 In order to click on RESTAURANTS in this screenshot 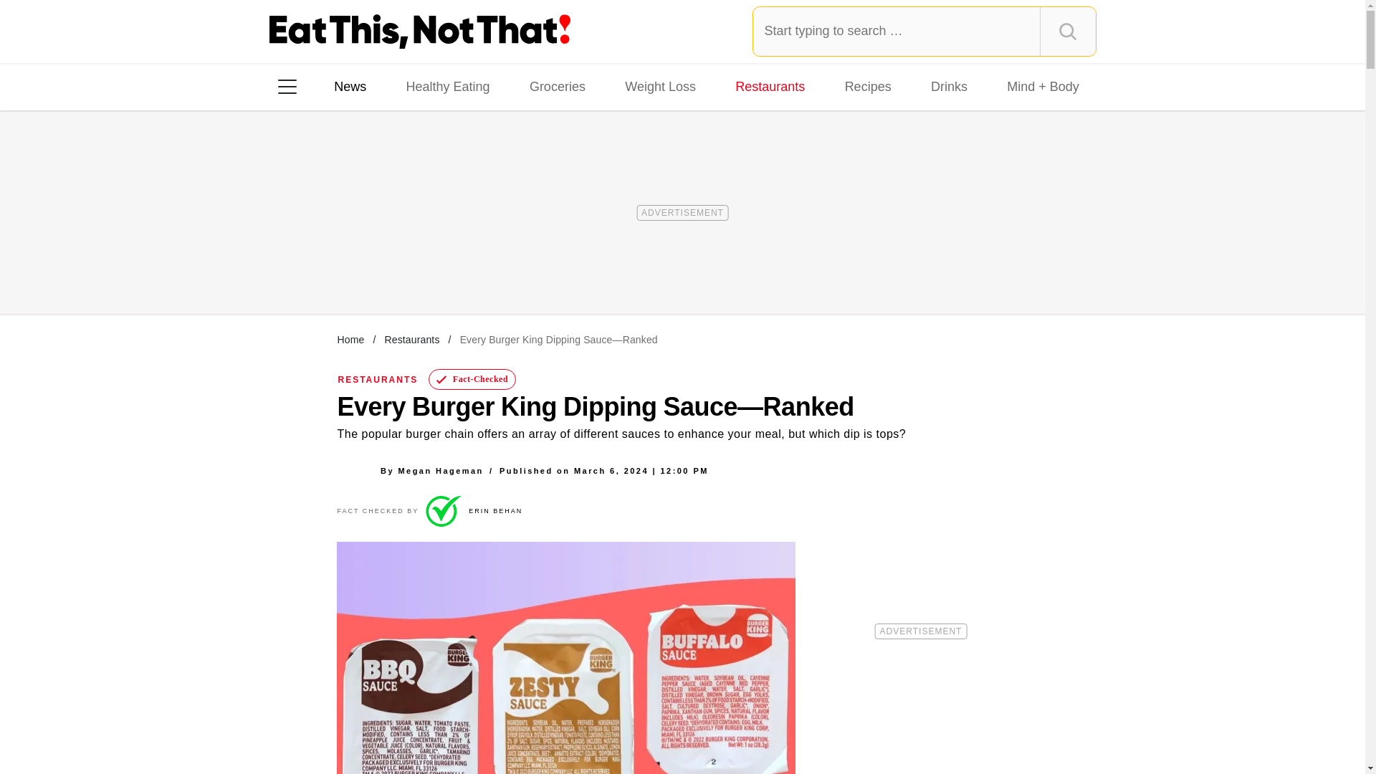, I will do `click(378, 379)`.